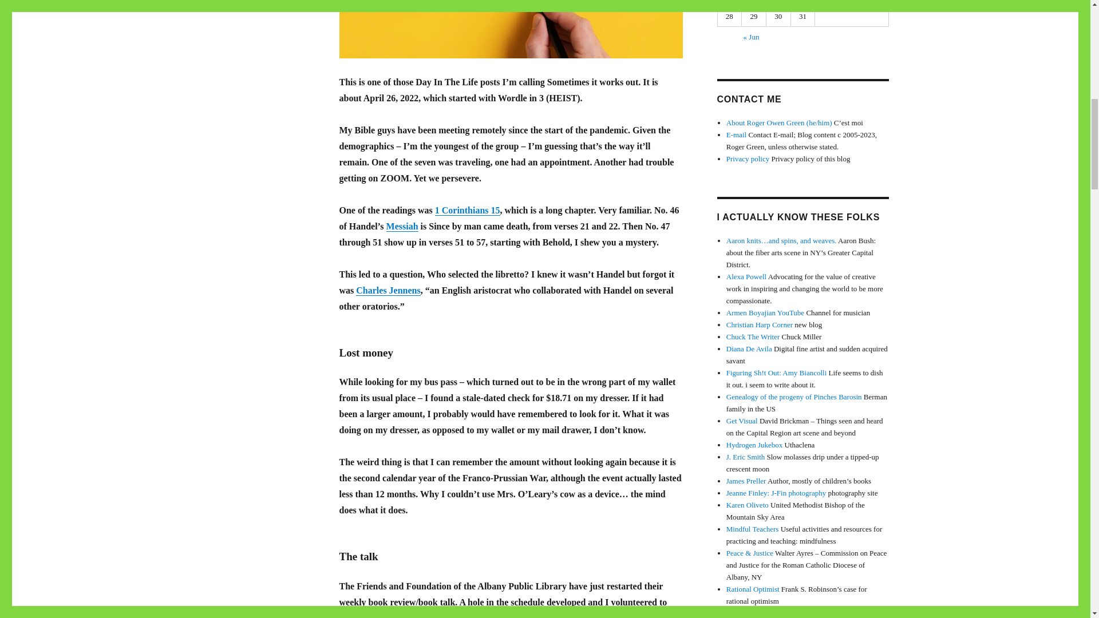 This screenshot has width=1099, height=618. Describe the element at coordinates (416, 616) in the screenshot. I see `The Color of Law` at that location.